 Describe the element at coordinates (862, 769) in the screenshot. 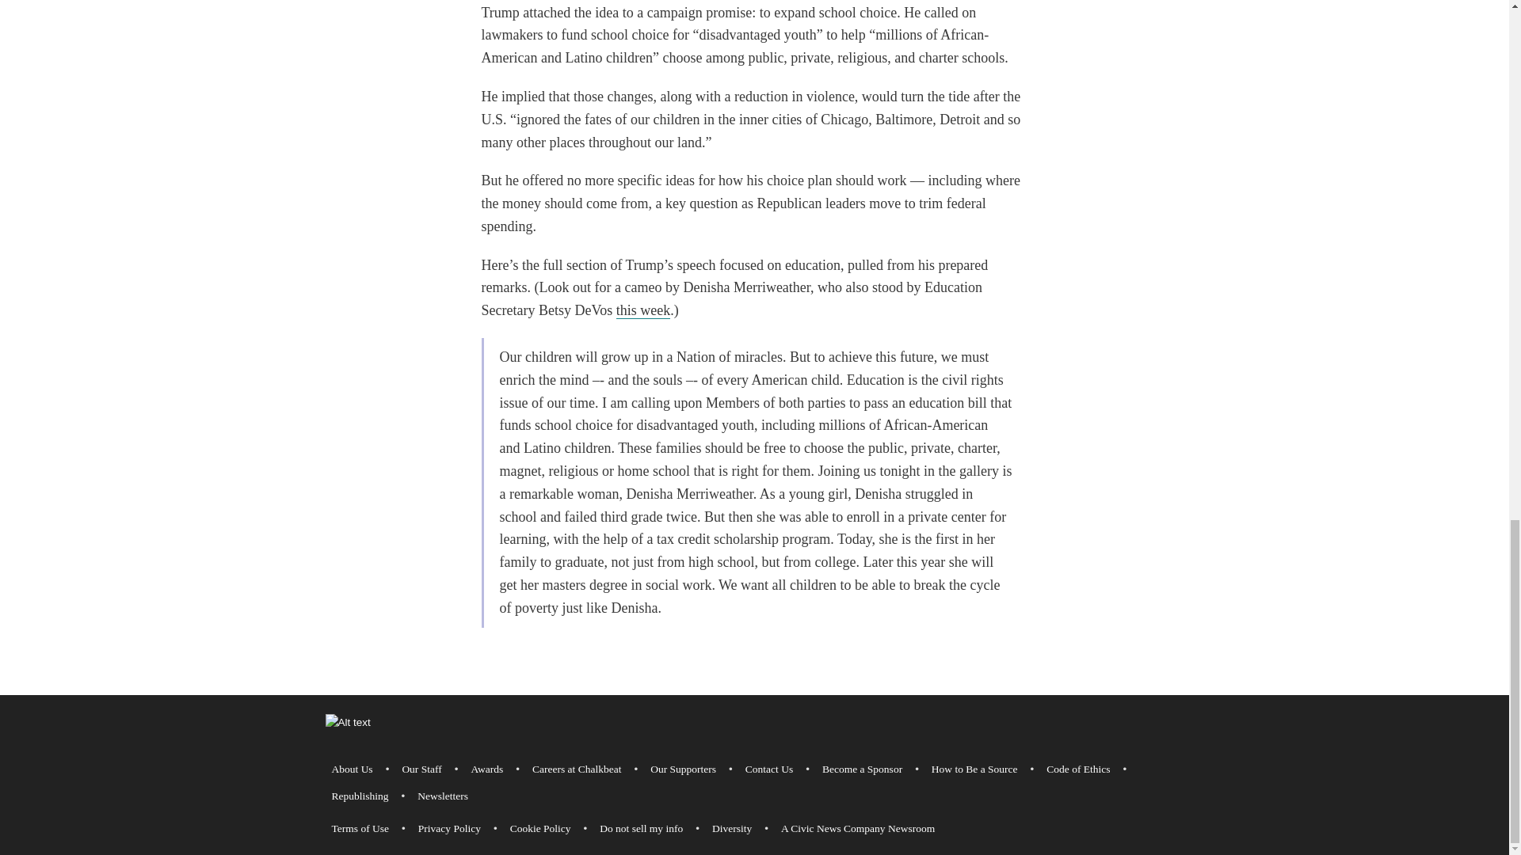

I see `Become a Sponsor` at that location.